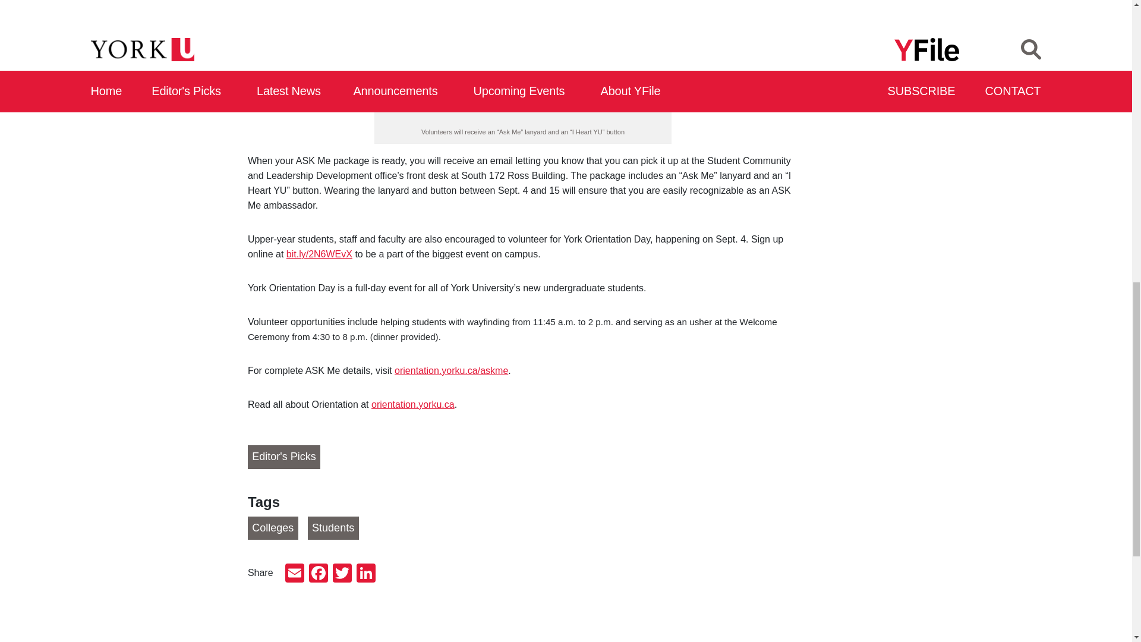 This screenshot has height=642, width=1141. What do you see at coordinates (272, 528) in the screenshot?
I see `Colleges` at bounding box center [272, 528].